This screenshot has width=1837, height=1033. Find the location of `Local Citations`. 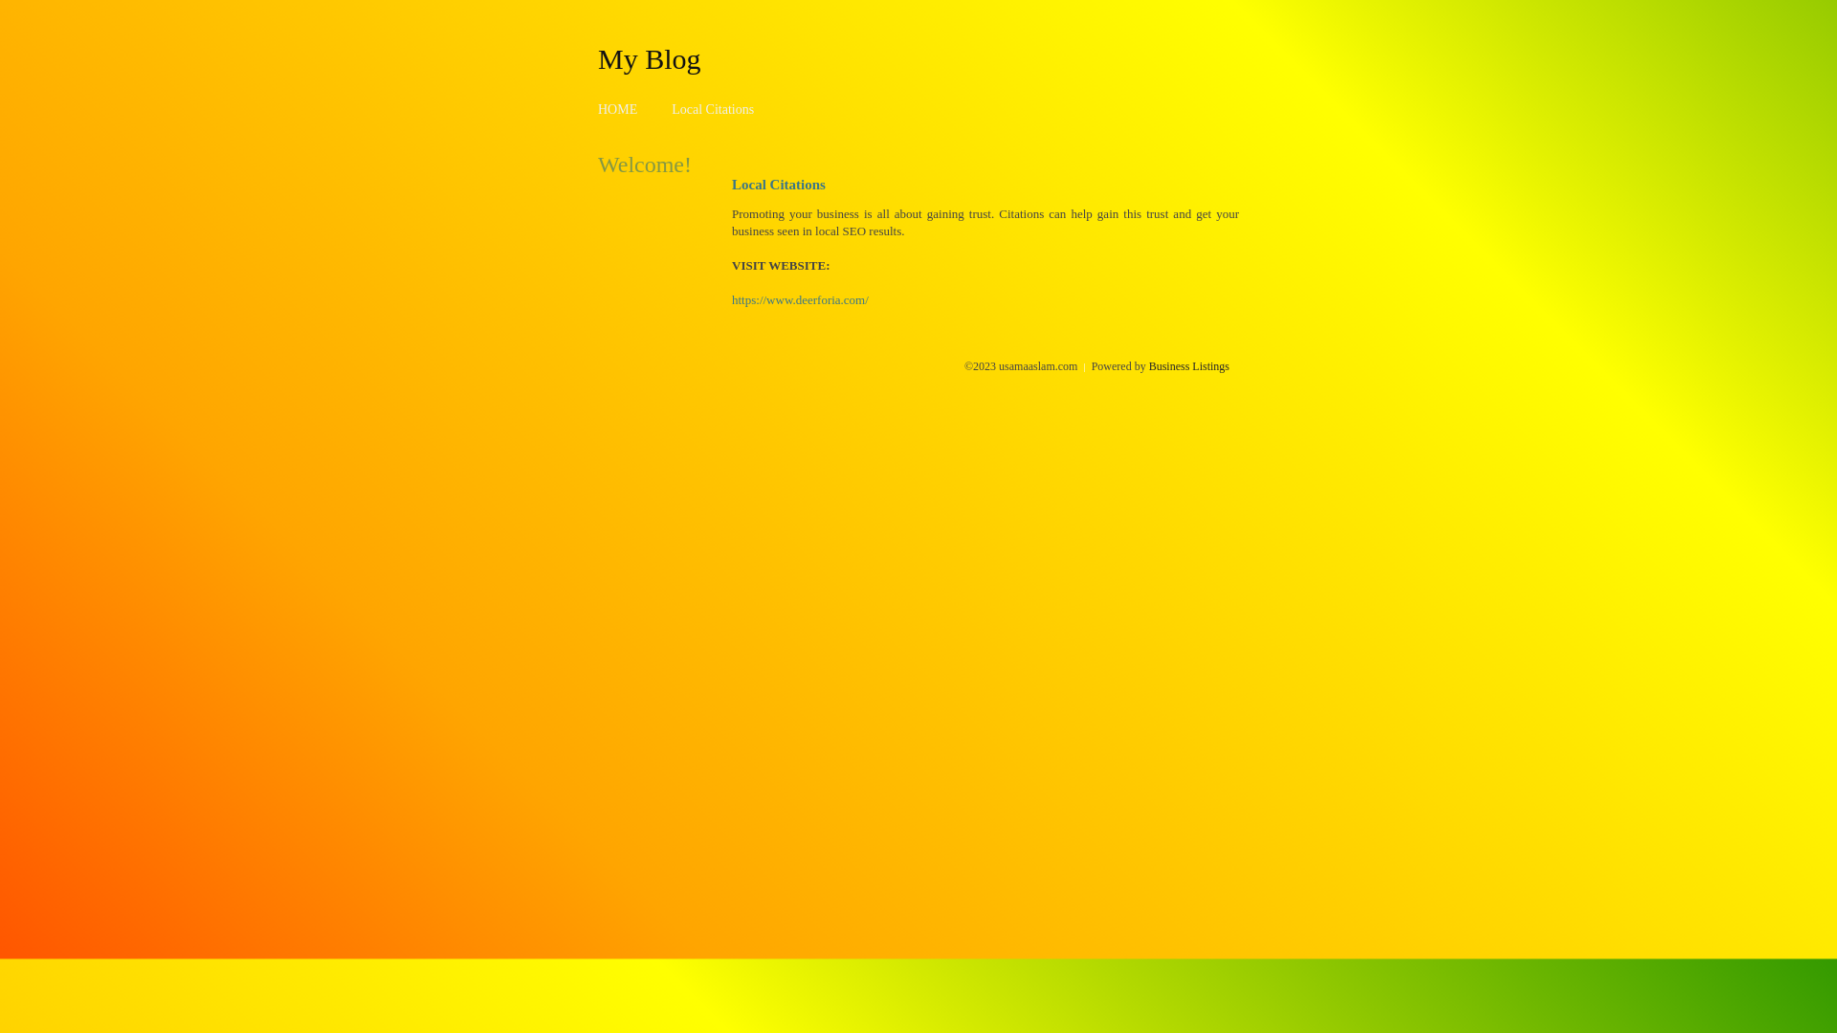

Local Citations is located at coordinates (713, 109).